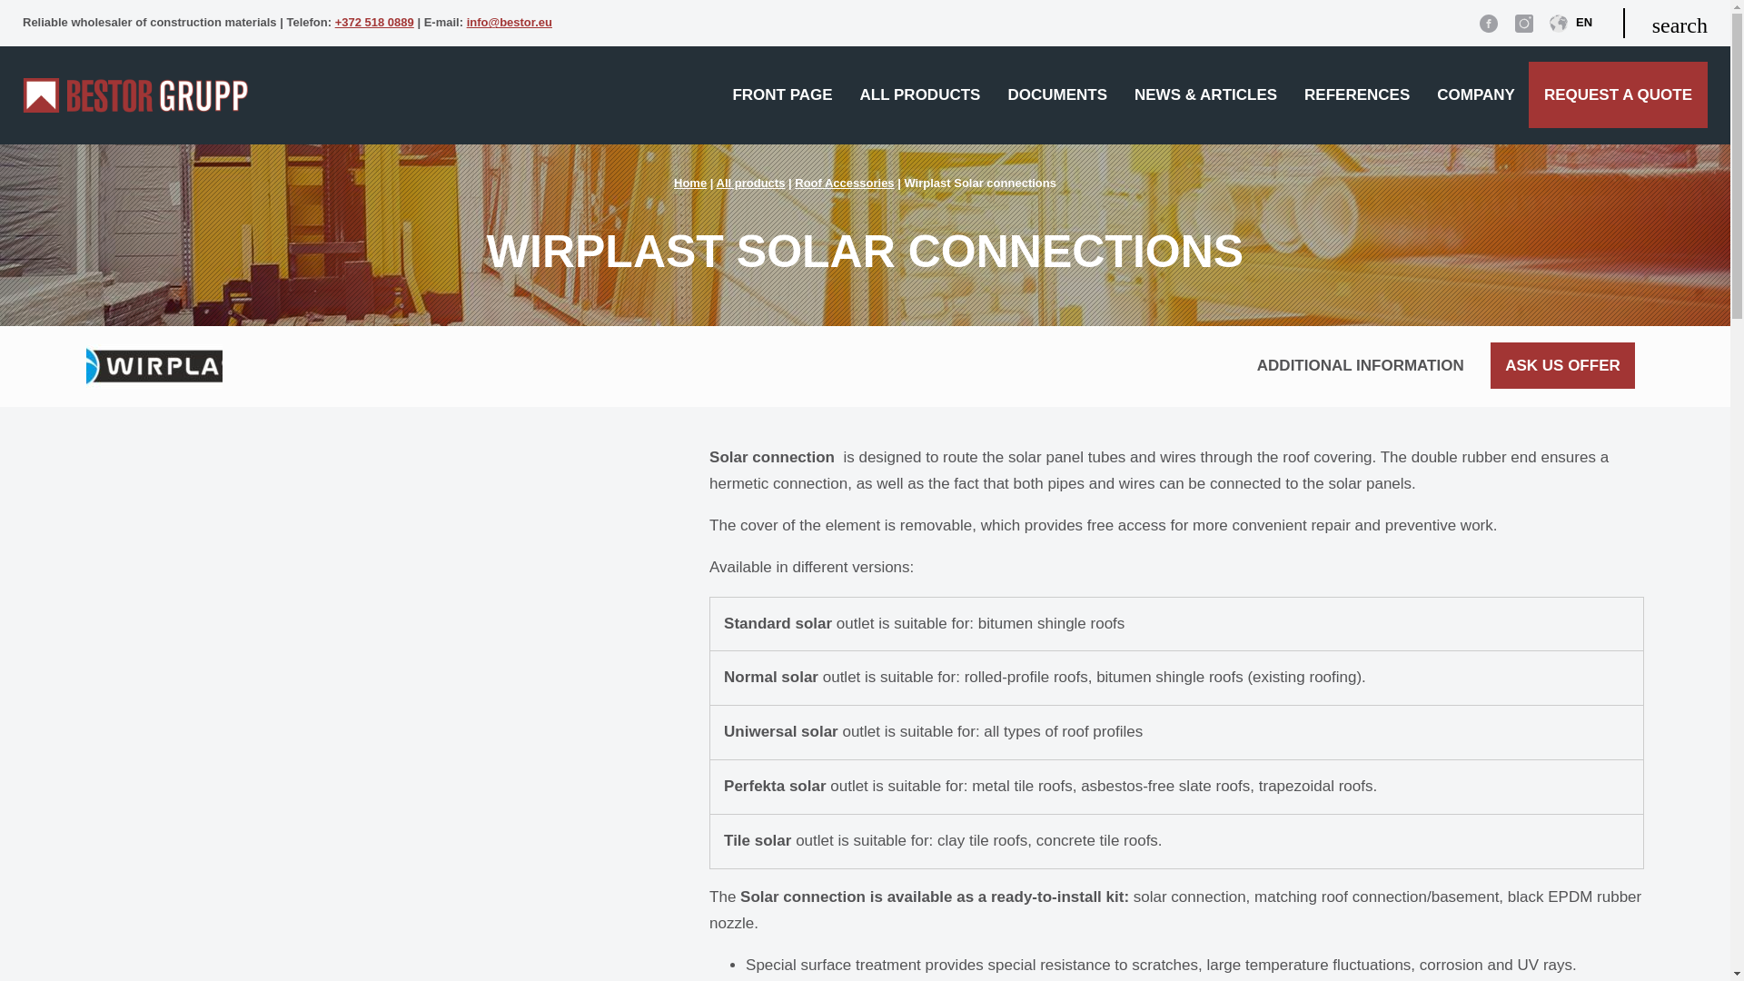 The height and width of the screenshot is (981, 1744). What do you see at coordinates (844, 183) in the screenshot?
I see `Roof Accessories` at bounding box center [844, 183].